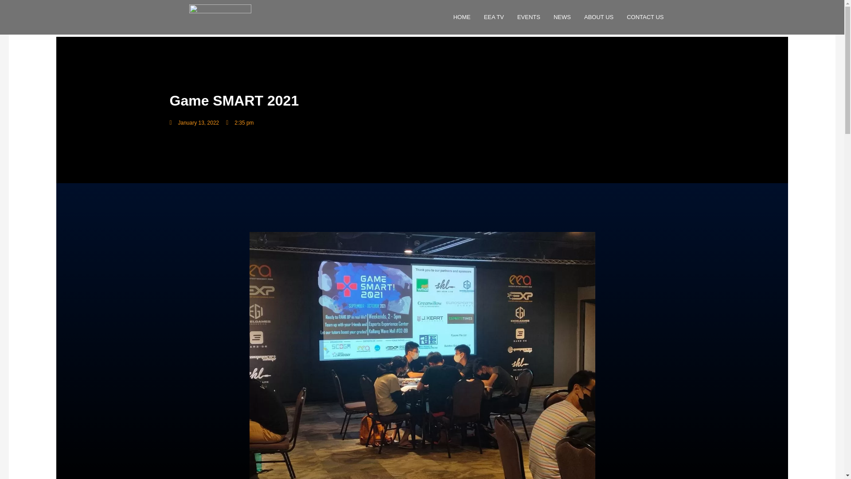  I want to click on EVENTS, so click(529, 17).